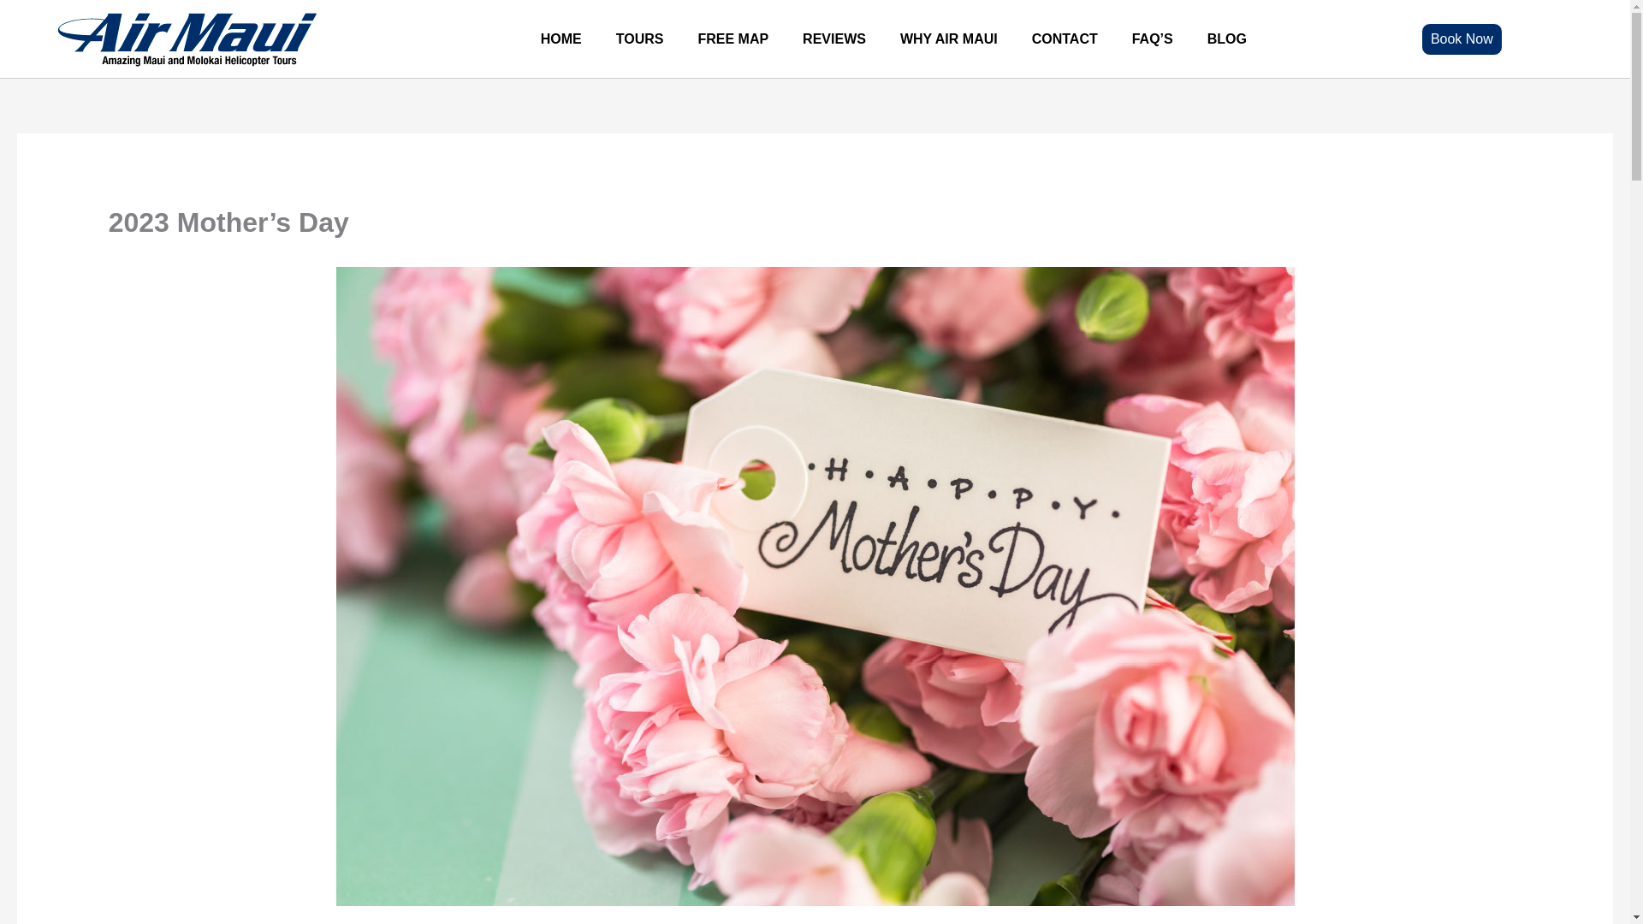 The image size is (1643, 924). Describe the element at coordinates (1226, 38) in the screenshot. I see `BLOG` at that location.